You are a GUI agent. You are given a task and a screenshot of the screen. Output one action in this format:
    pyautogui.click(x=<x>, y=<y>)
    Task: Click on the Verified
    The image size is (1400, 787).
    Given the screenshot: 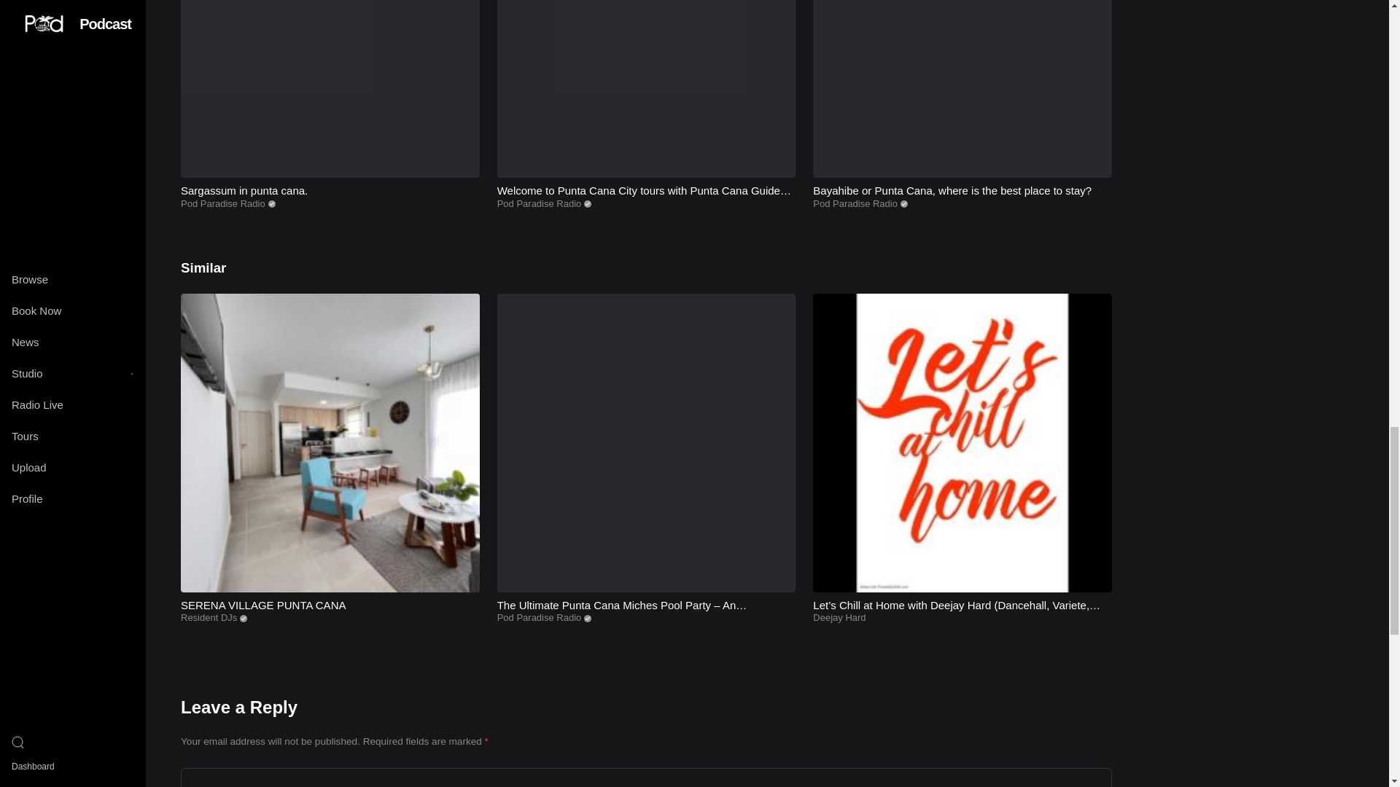 What is the action you would take?
    pyautogui.click(x=1220, y=204)
    